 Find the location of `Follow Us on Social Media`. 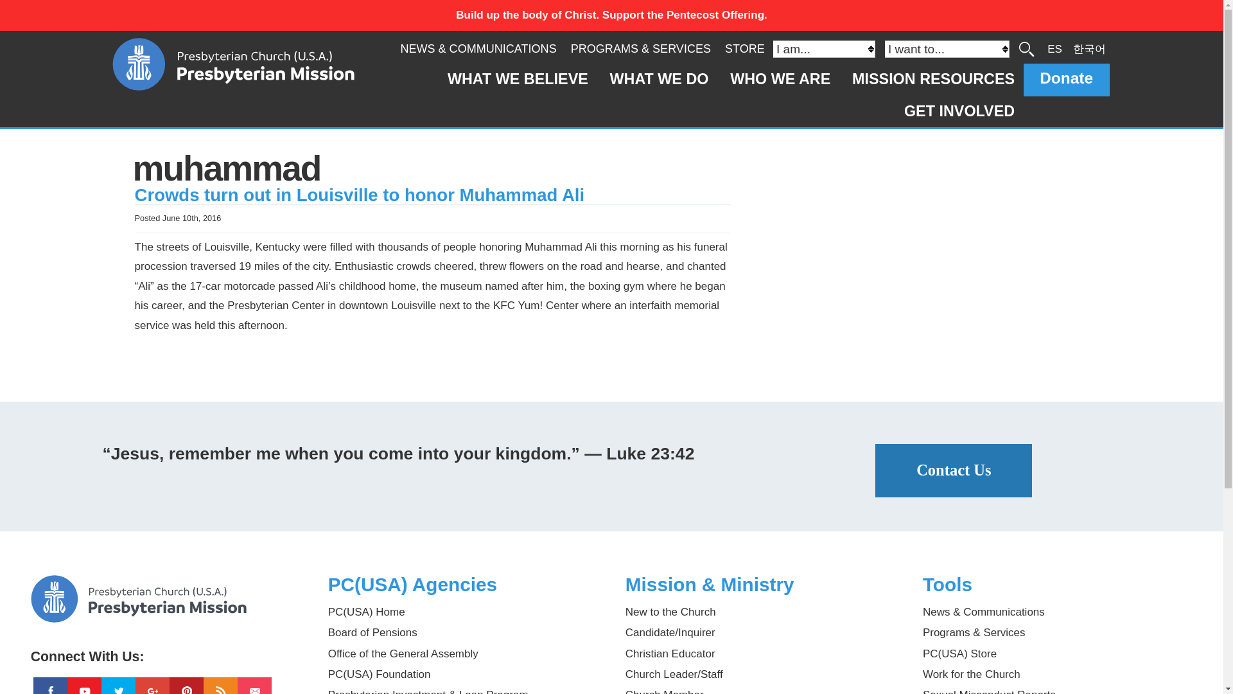

Follow Us on Social Media is located at coordinates (166, 635).